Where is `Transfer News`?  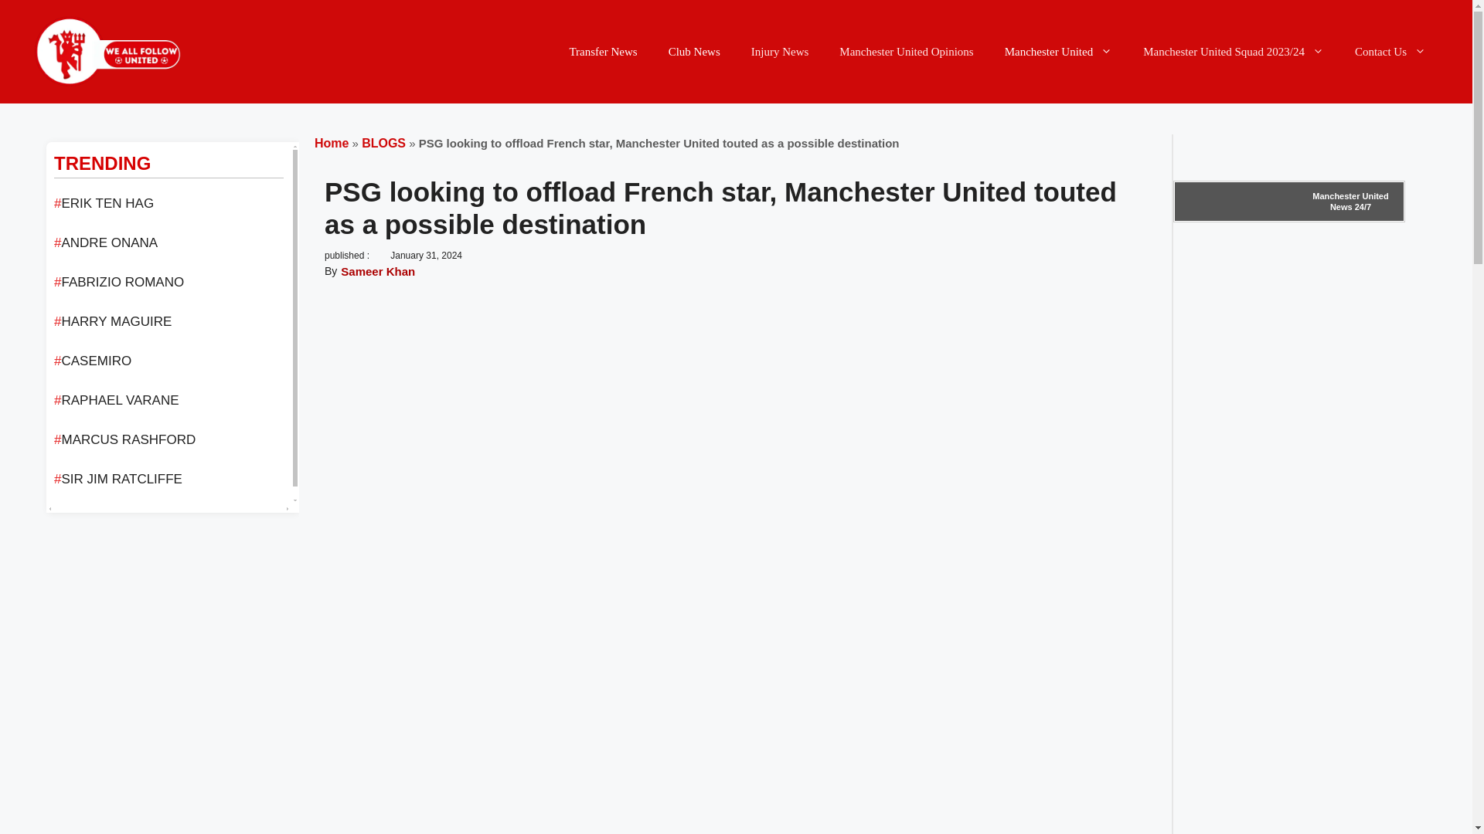 Transfer News is located at coordinates (603, 51).